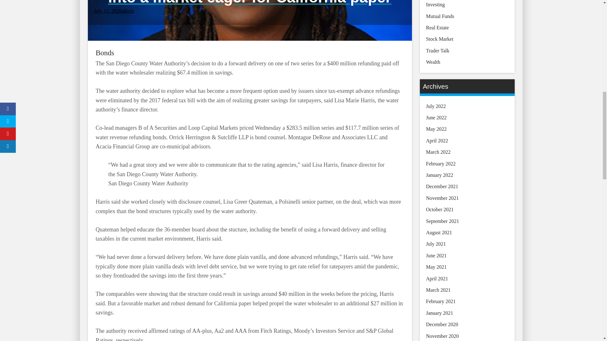 The height and width of the screenshot is (341, 607). I want to click on Bonds, so click(104, 53).